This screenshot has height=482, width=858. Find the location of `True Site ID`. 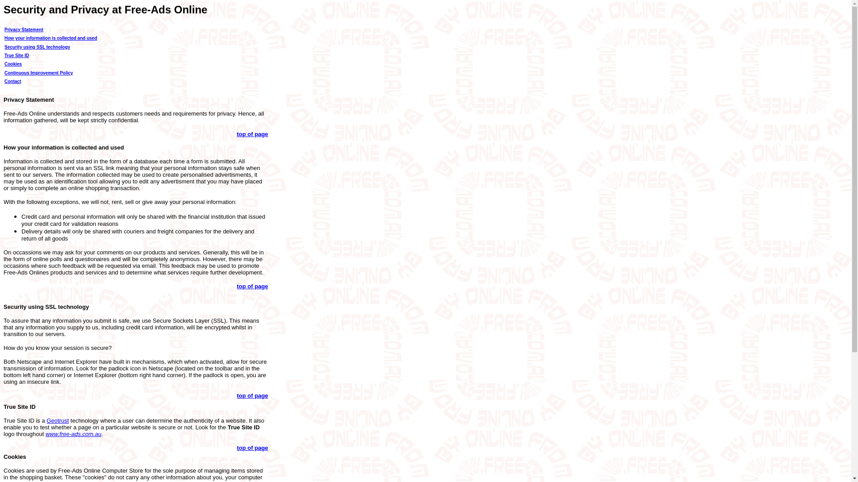

True Site ID is located at coordinates (17, 55).